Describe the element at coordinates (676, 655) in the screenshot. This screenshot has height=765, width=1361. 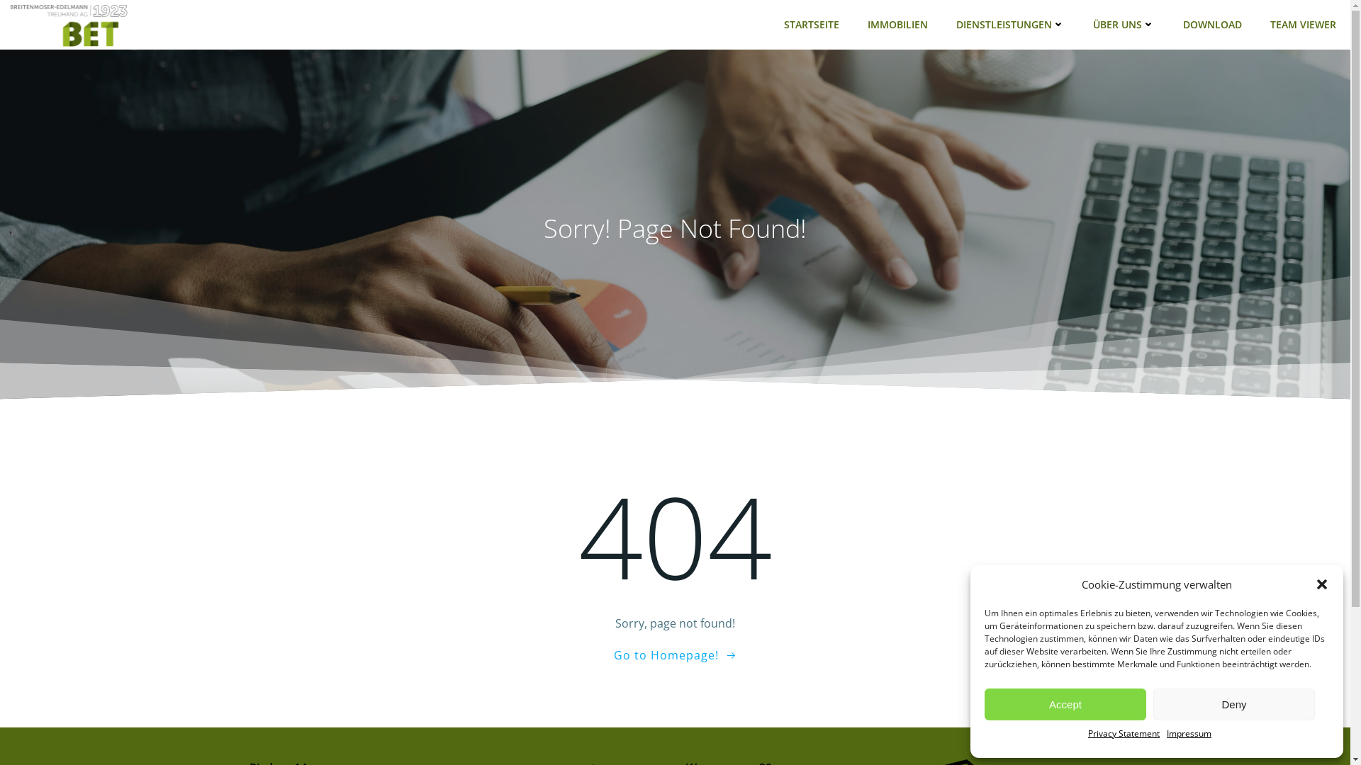
I see `Go to Homepage!` at that location.